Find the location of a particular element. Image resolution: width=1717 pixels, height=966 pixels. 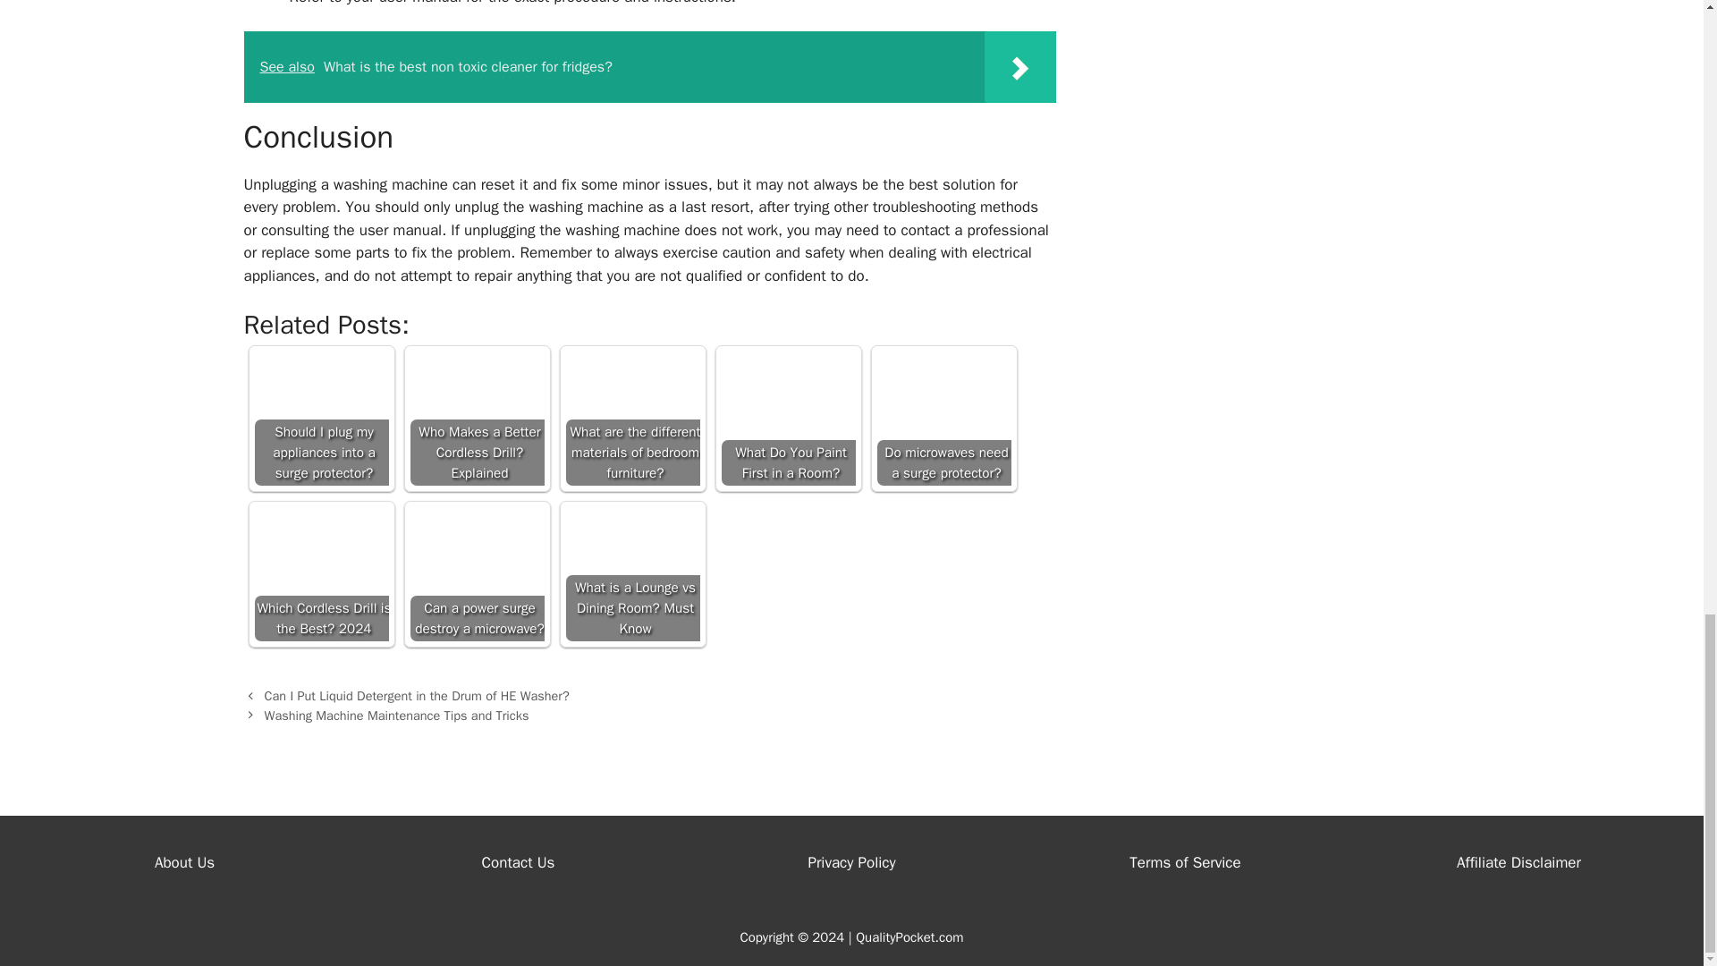

What Do You Paint First in a Room? is located at coordinates (788, 419).